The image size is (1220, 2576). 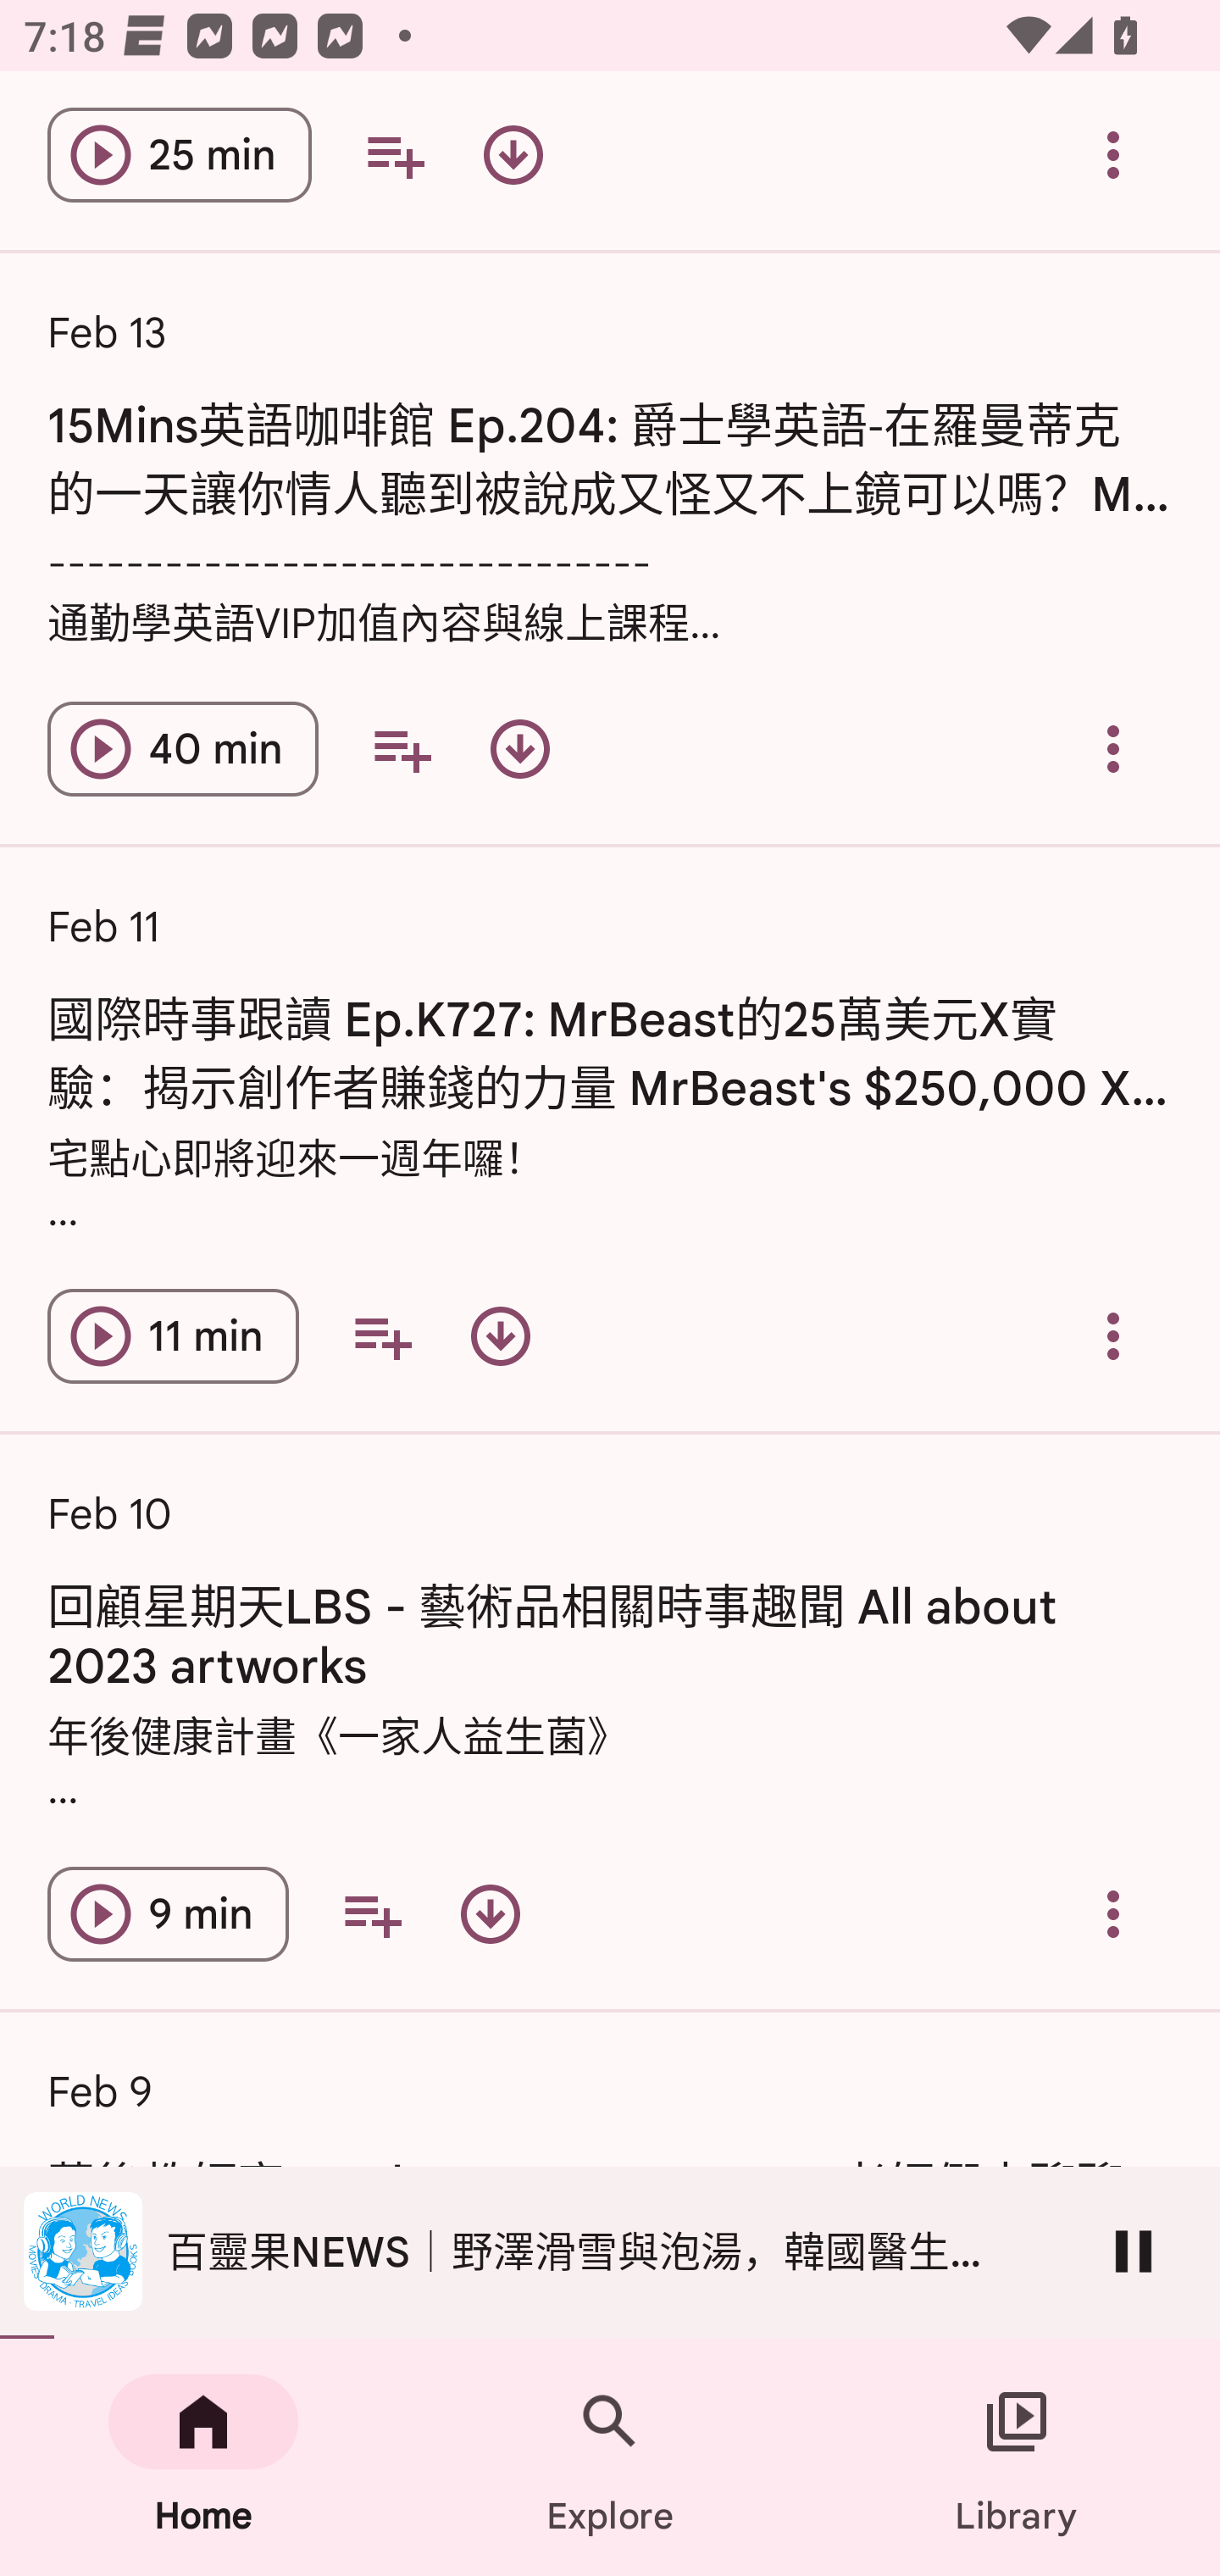 What do you see at coordinates (520, 747) in the screenshot?
I see `Download episode` at bounding box center [520, 747].